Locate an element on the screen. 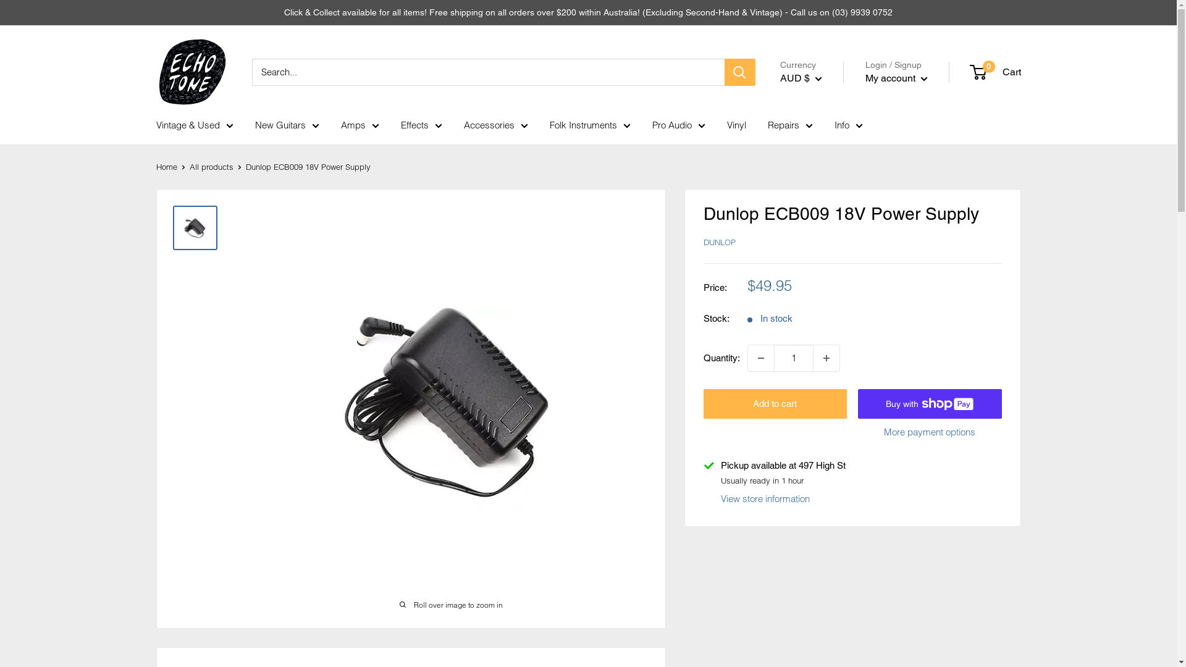 This screenshot has height=667, width=1186. AMD is located at coordinates (818, 269).